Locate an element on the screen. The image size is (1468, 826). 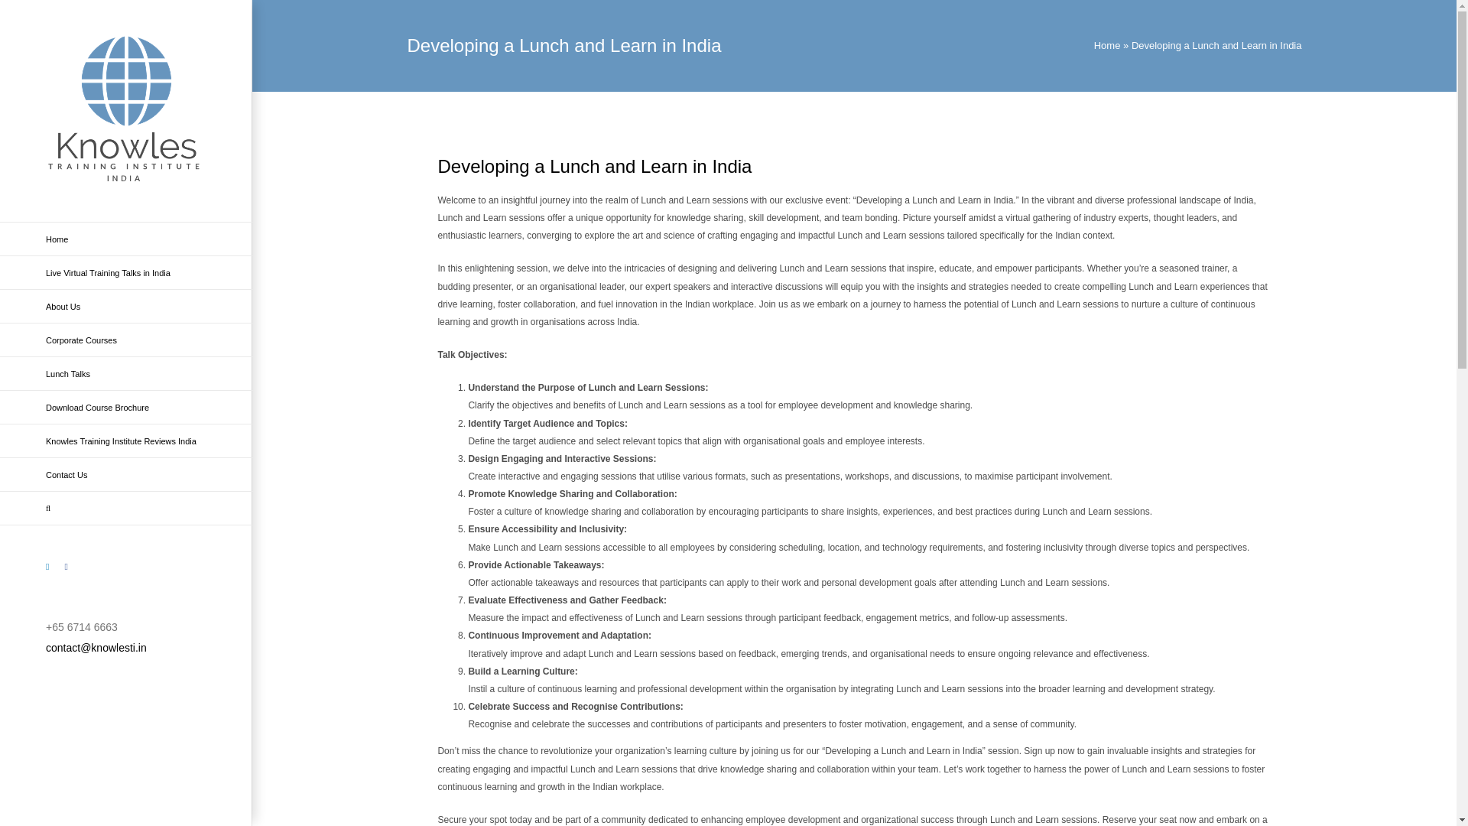
Home is located at coordinates (1107, 44).